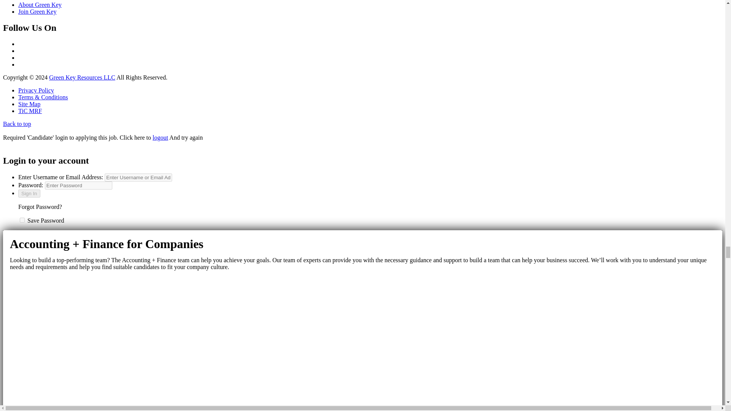  What do you see at coordinates (29, 193) in the screenshot?
I see `Sign In` at bounding box center [29, 193].